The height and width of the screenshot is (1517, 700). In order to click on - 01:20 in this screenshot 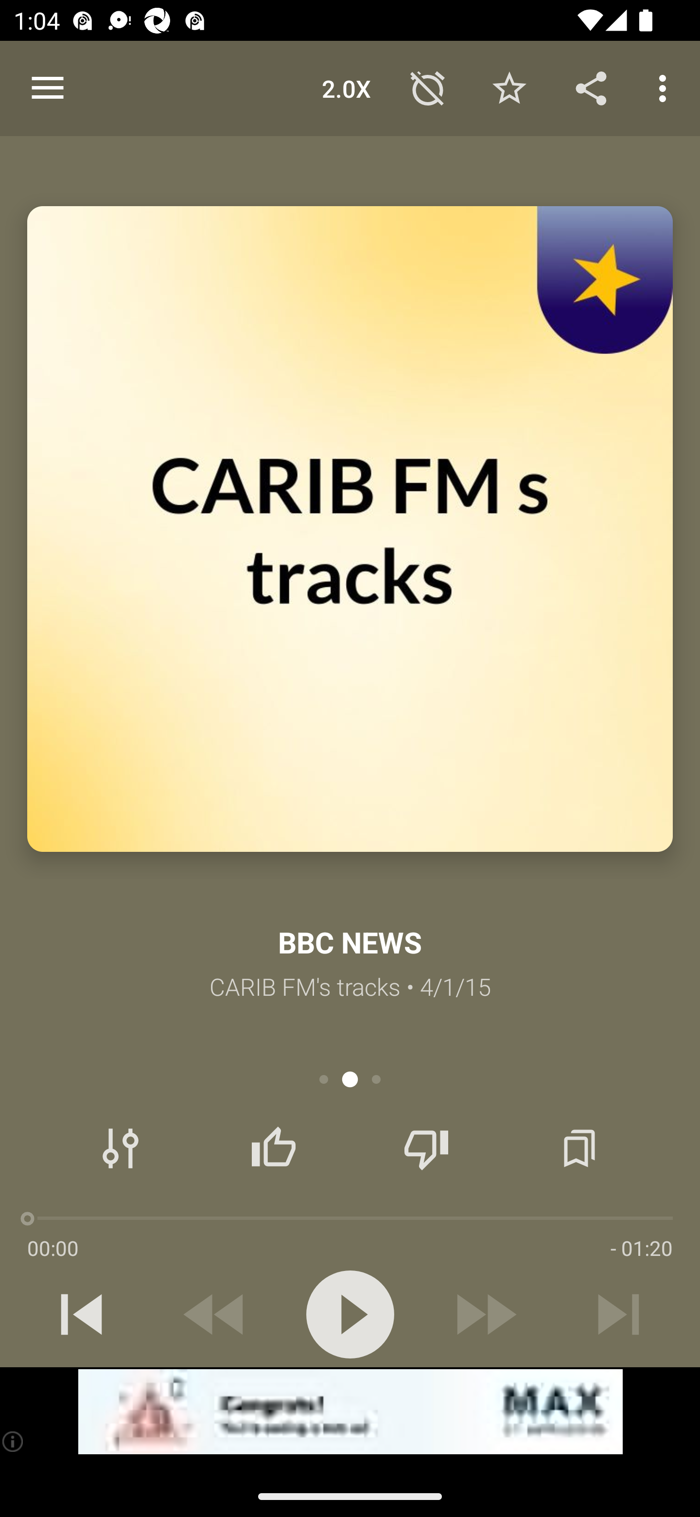, I will do `click(641, 1248)`.